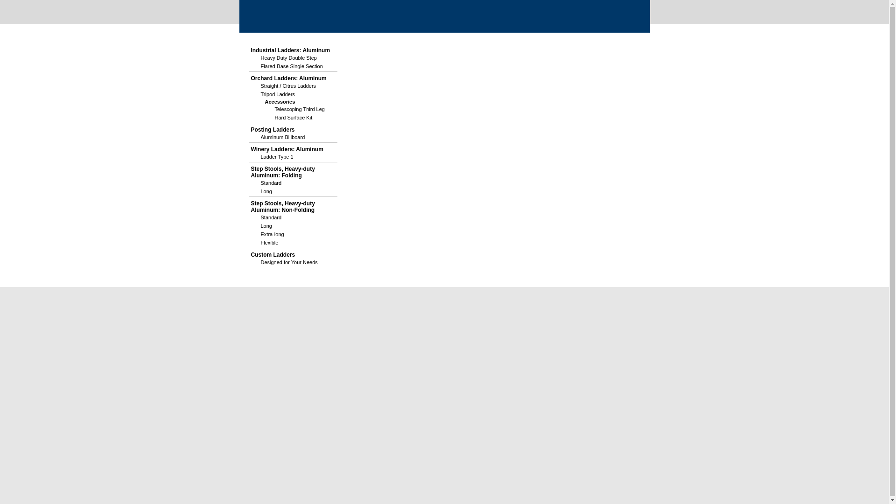 This screenshot has width=896, height=504. I want to click on Heavy Duty Double Step, so click(293, 57).